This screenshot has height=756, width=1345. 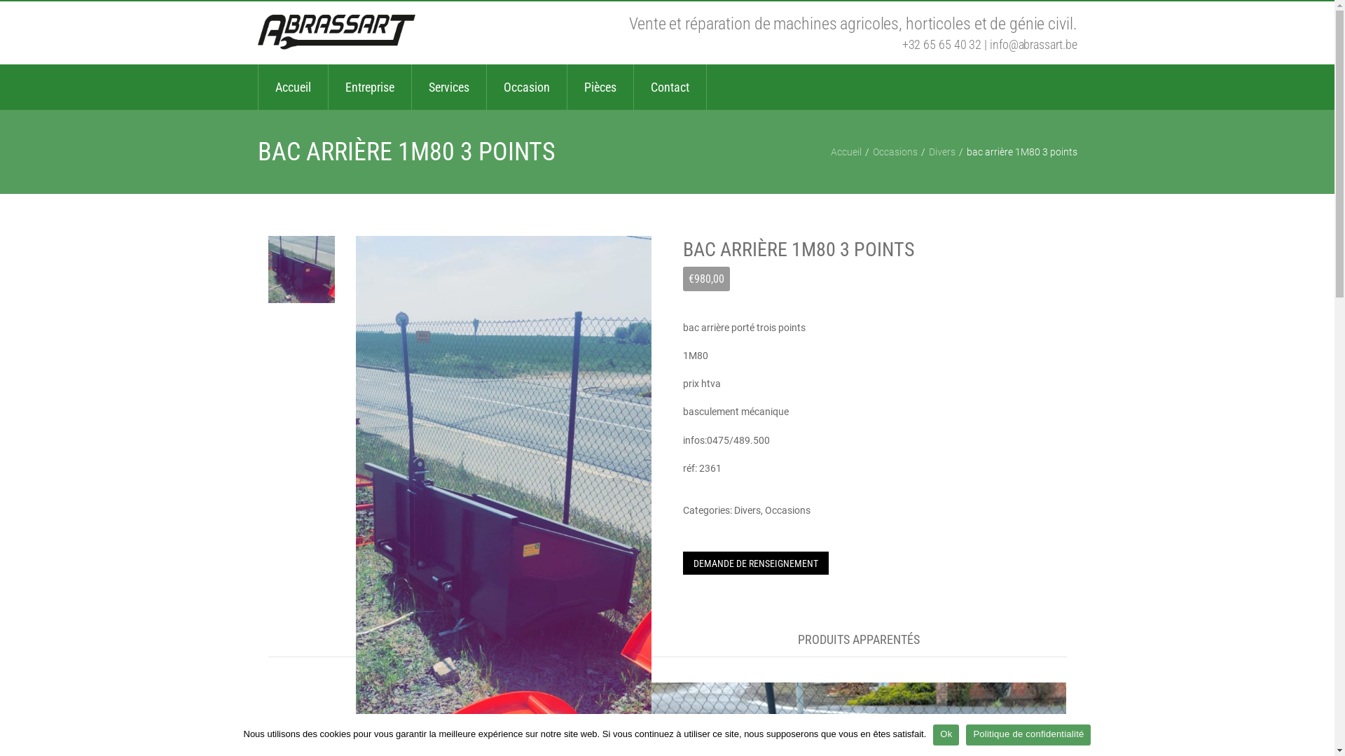 I want to click on Logo, so click(x=336, y=32).